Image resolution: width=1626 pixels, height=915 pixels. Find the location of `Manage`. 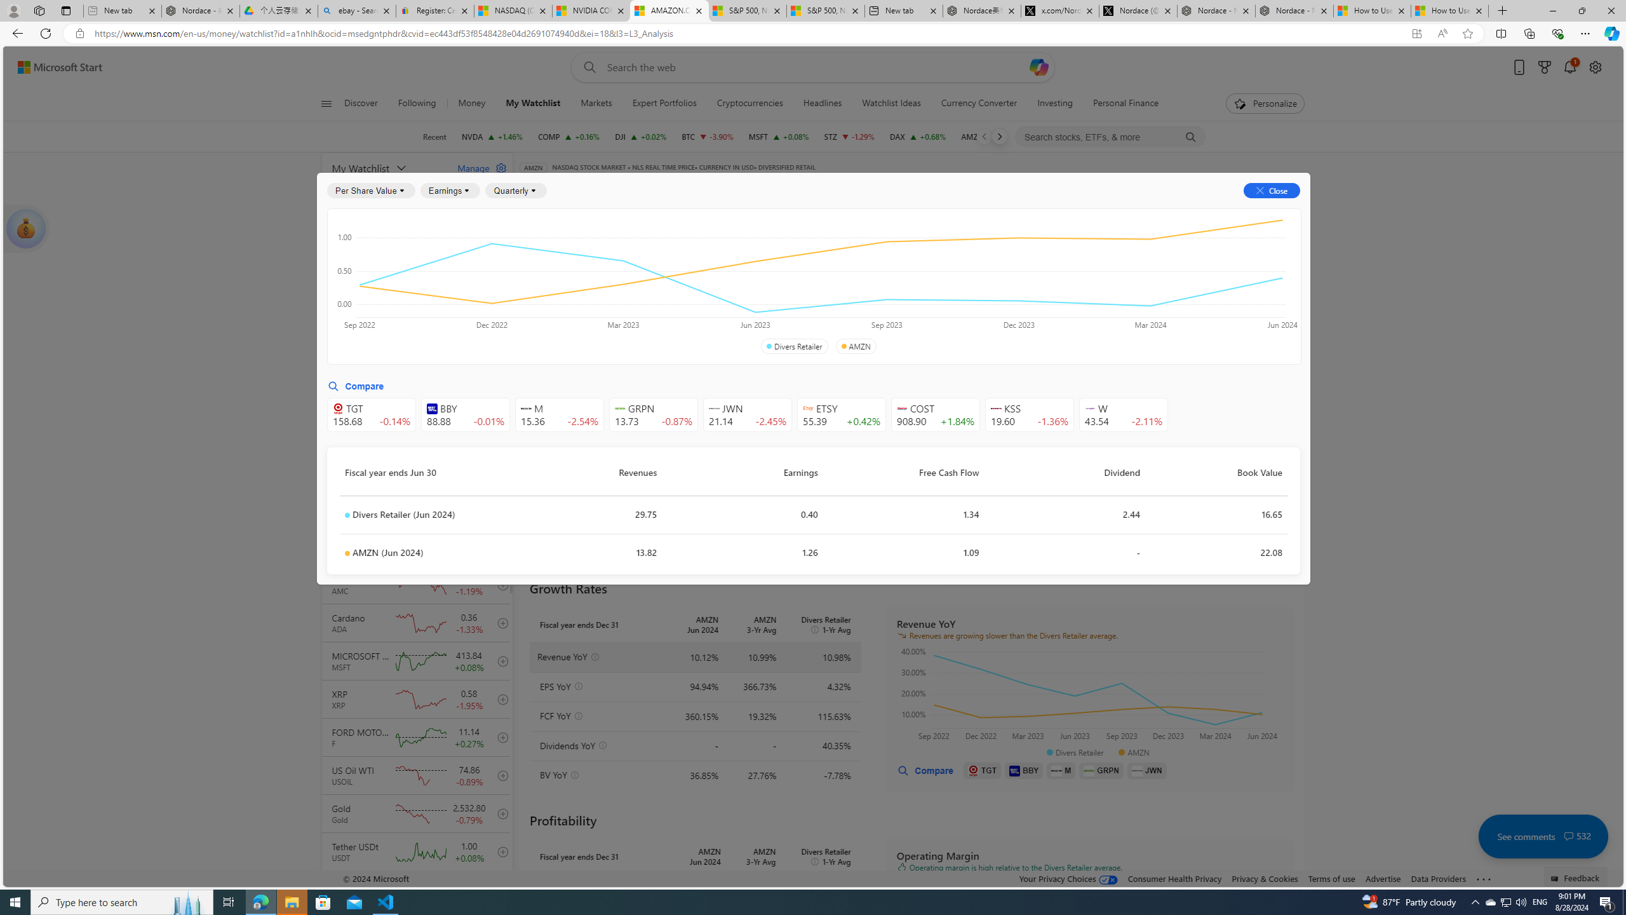

Manage is located at coordinates (477, 168).